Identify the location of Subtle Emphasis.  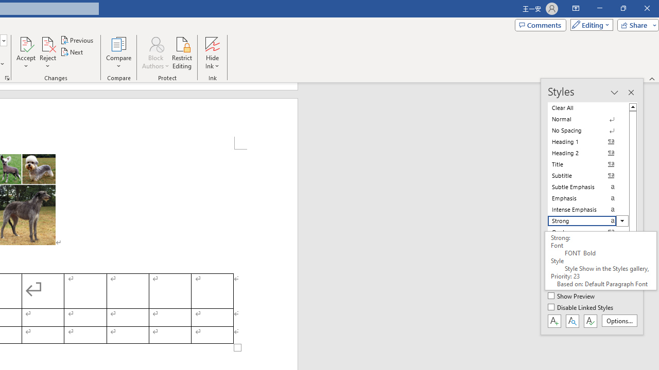
(588, 187).